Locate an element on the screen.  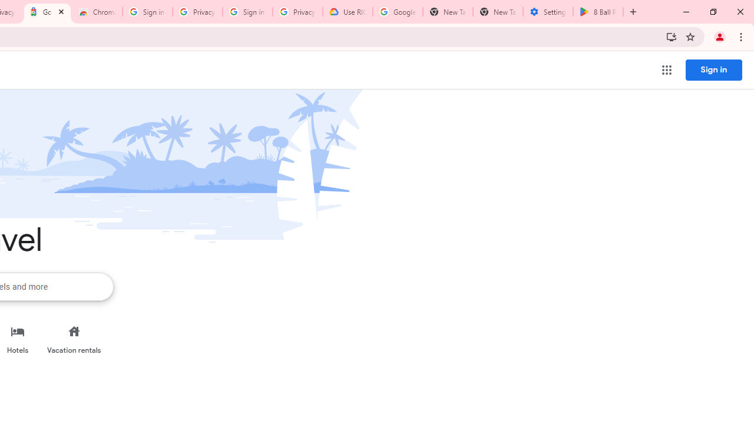
Vacation rentals is located at coordinates (74, 339).